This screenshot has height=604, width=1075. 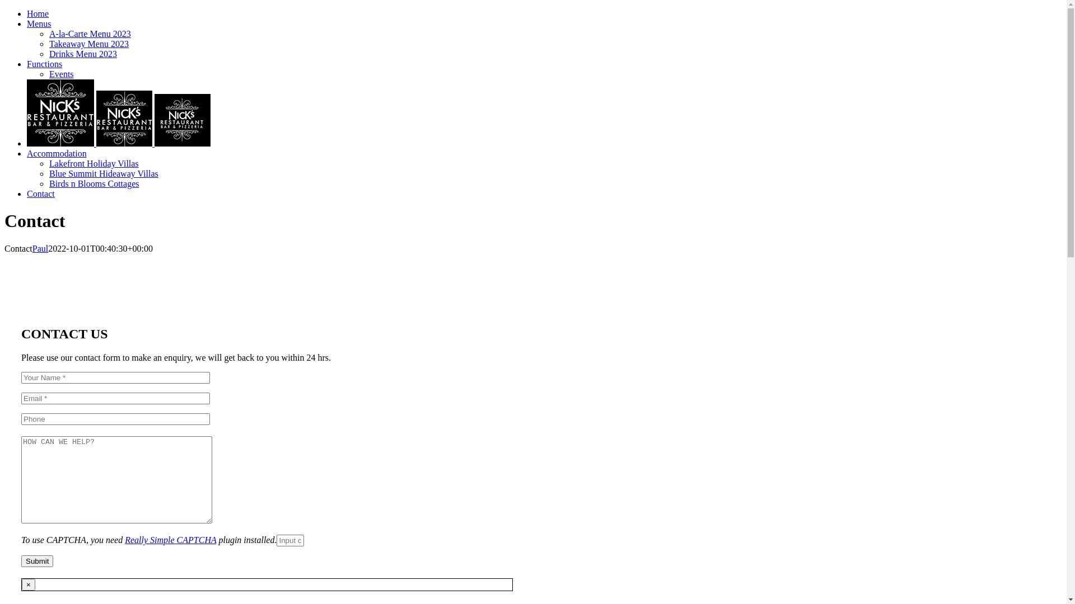 What do you see at coordinates (39, 23) in the screenshot?
I see `Menus` at bounding box center [39, 23].